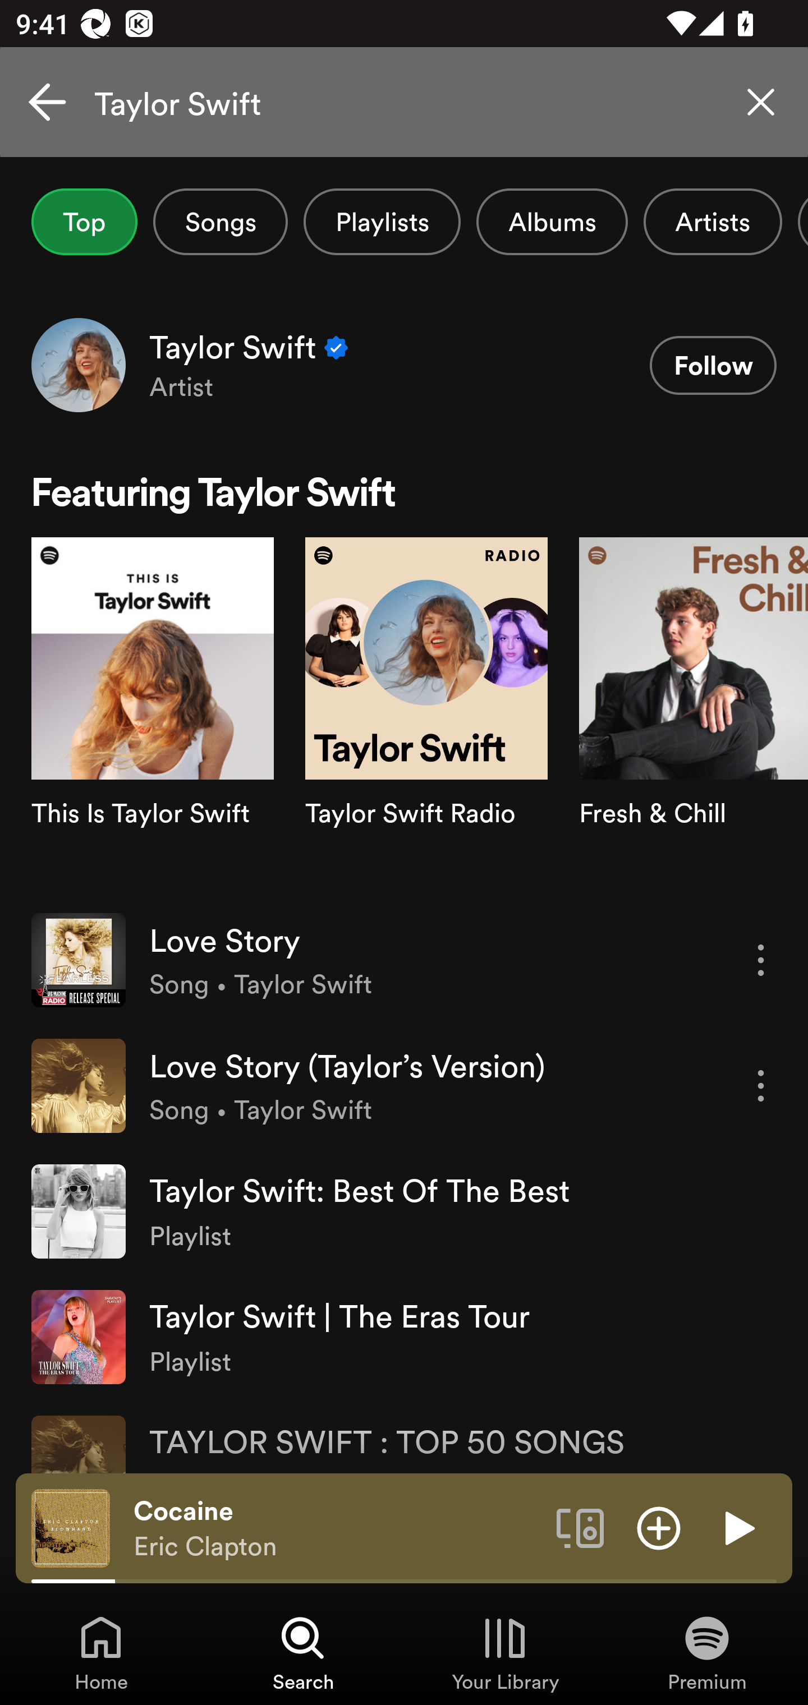 Image resolution: width=808 pixels, height=1705 pixels. I want to click on Home, Tab 1 of 4 Home Home, so click(101, 1652).